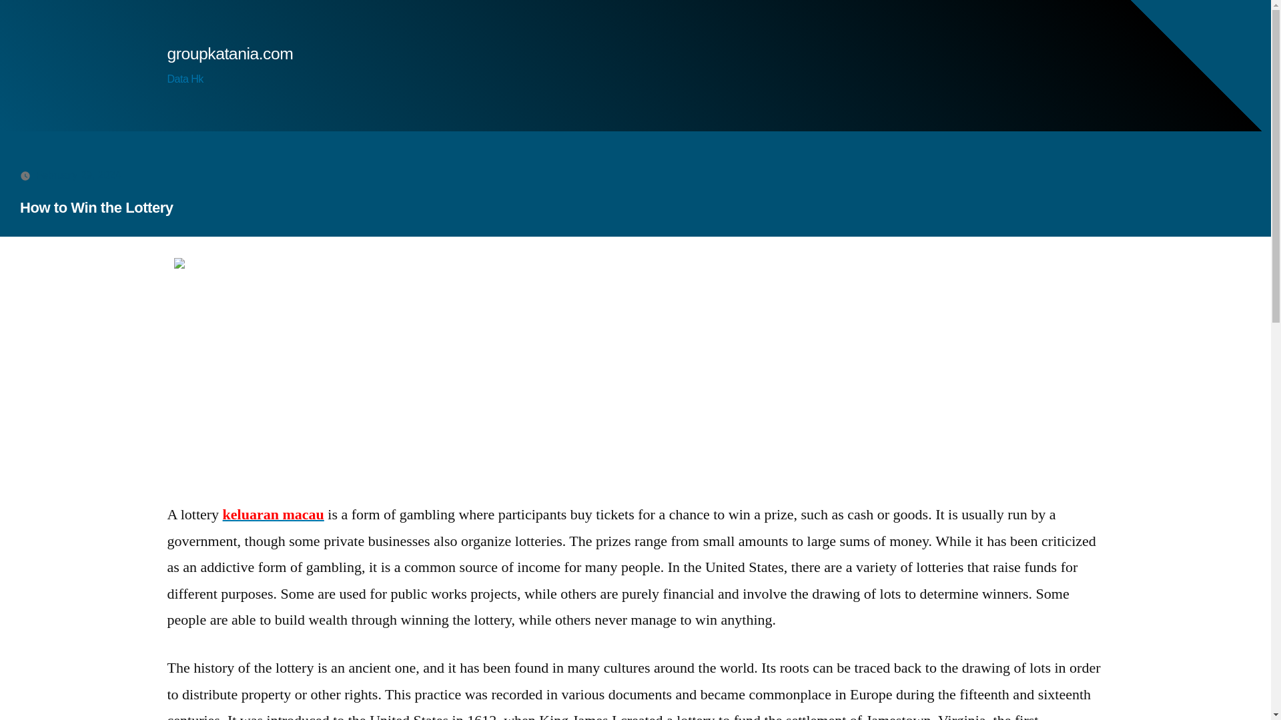 The width and height of the screenshot is (1281, 720). I want to click on groupkatania.com, so click(230, 53).